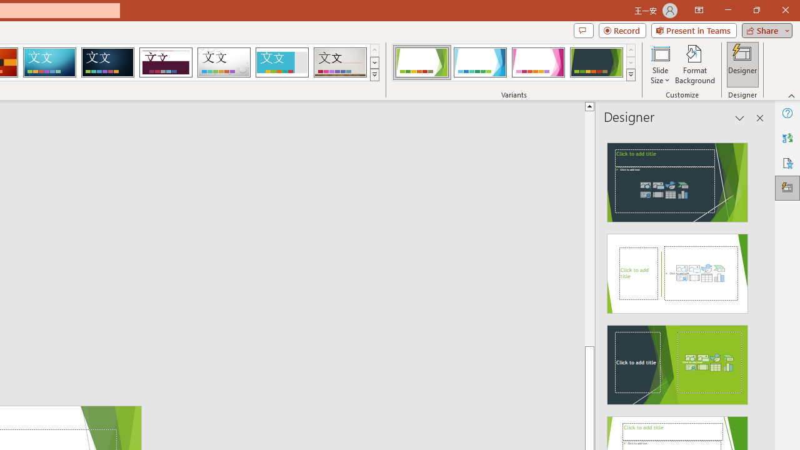 Image resolution: width=800 pixels, height=450 pixels. What do you see at coordinates (224, 62) in the screenshot?
I see `Droplet` at bounding box center [224, 62].